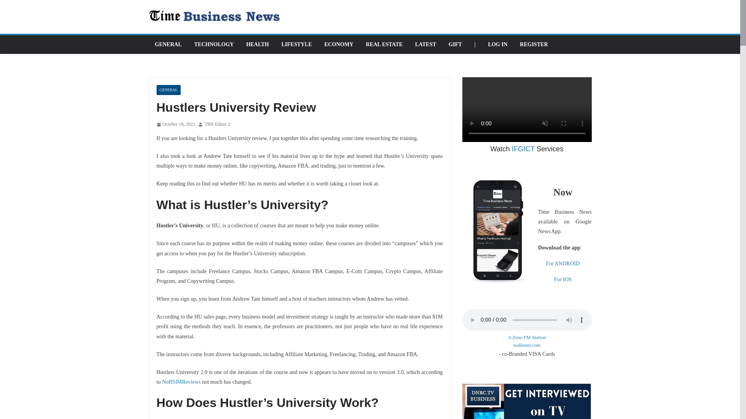  I want to click on LOG IN, so click(497, 44).